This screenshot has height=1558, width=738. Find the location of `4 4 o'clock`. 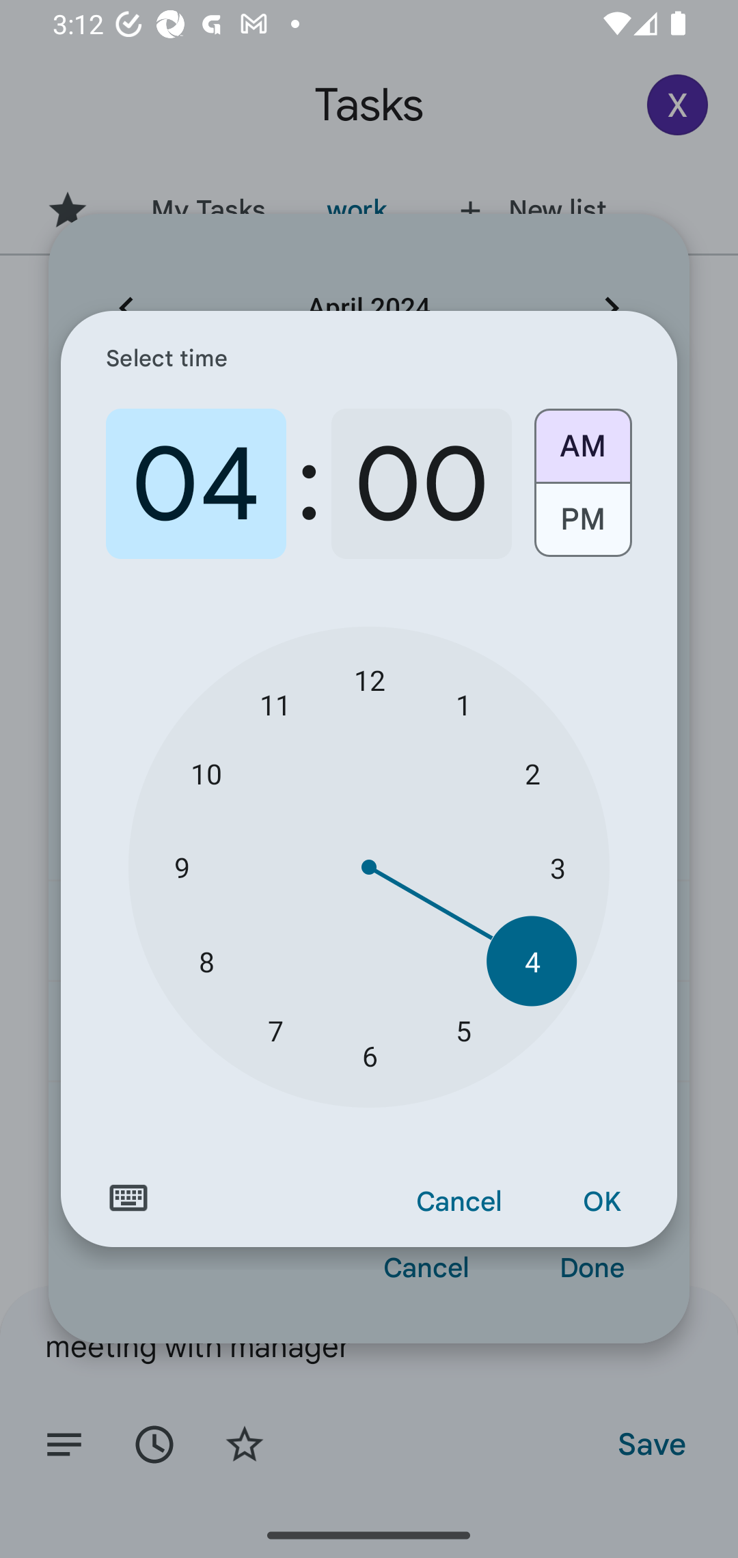

4 4 o'clock is located at coordinates (532, 961).